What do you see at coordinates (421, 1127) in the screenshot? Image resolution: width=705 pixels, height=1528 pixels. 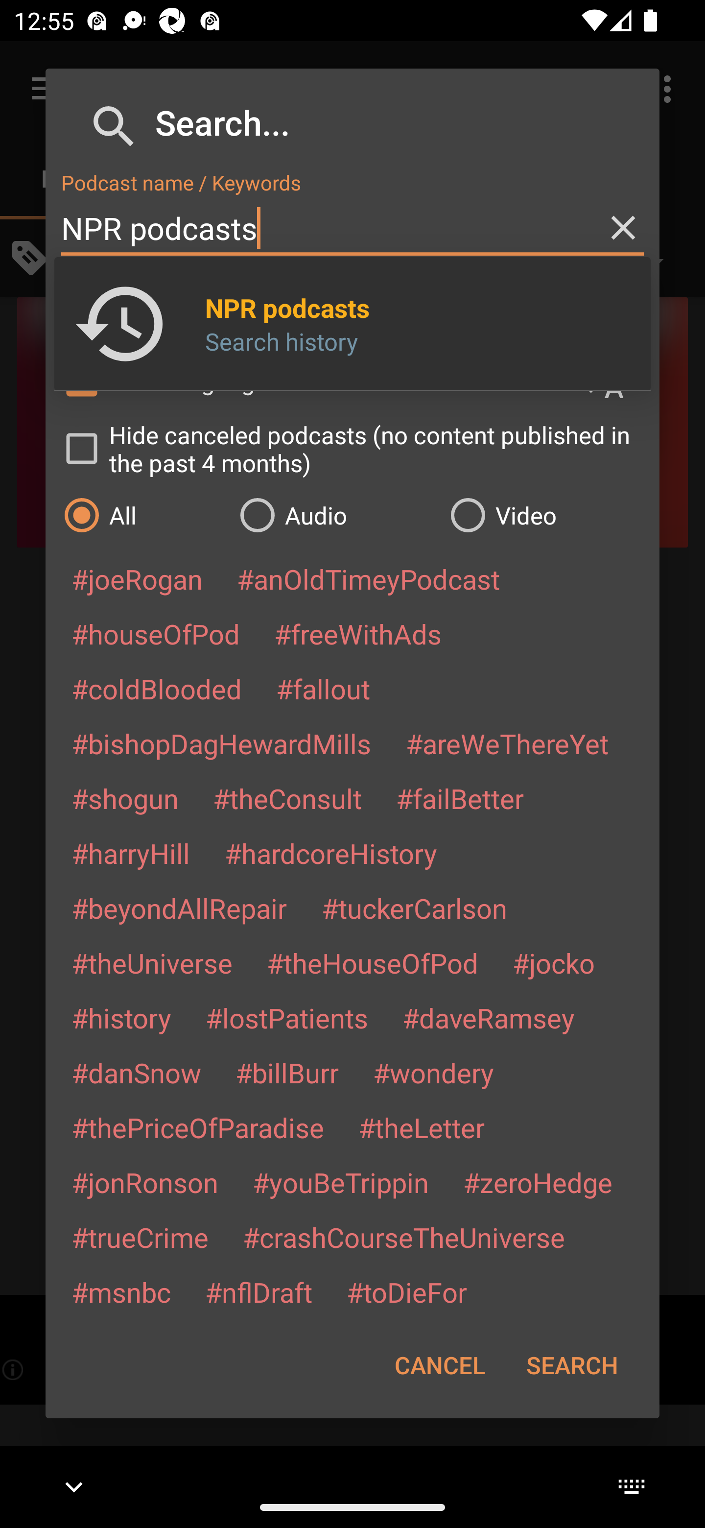 I see `#theLetter` at bounding box center [421, 1127].